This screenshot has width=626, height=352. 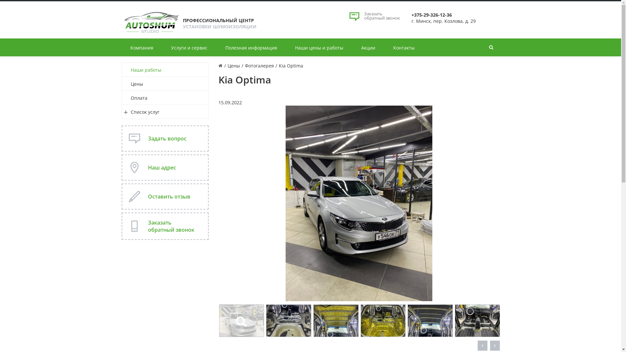 What do you see at coordinates (432, 15) in the screenshot?
I see `+375-29-326-12-36` at bounding box center [432, 15].